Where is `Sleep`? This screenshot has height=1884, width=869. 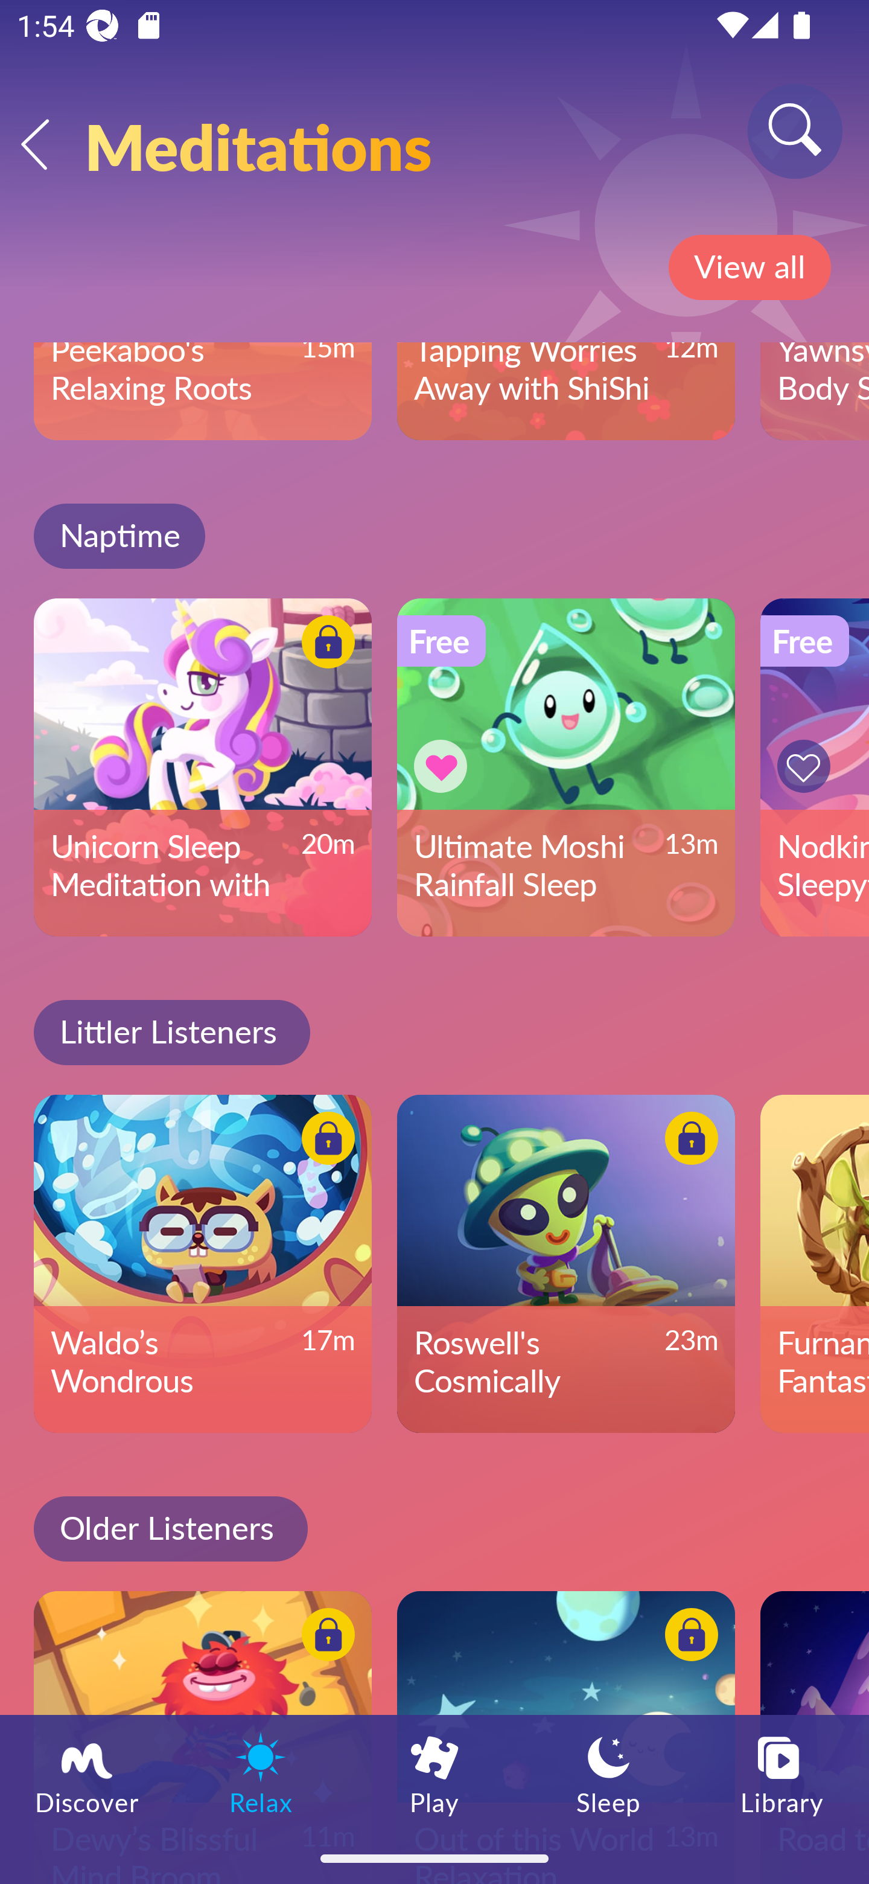 Sleep is located at coordinates (608, 1773).